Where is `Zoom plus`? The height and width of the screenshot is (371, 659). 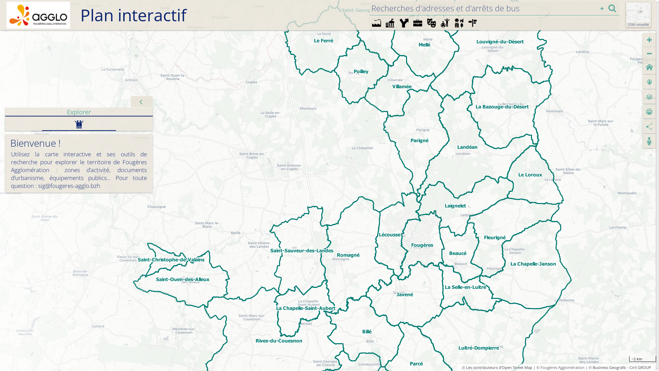
Zoom plus is located at coordinates (649, 40).